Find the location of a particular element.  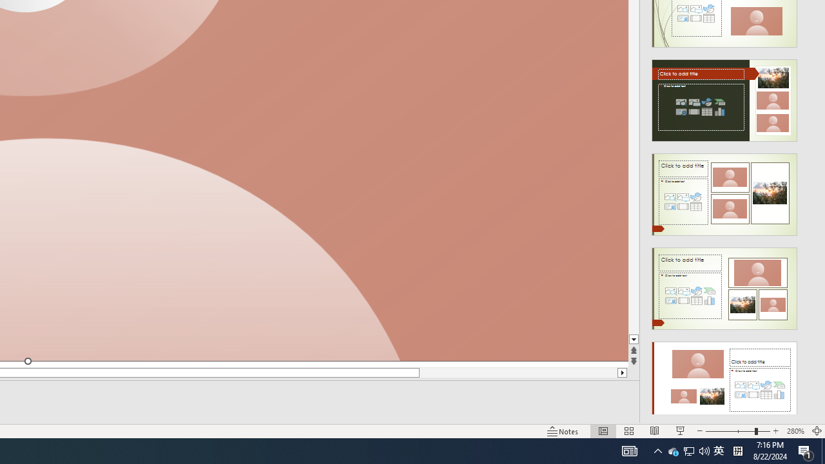

Design Idea is located at coordinates (724, 378).